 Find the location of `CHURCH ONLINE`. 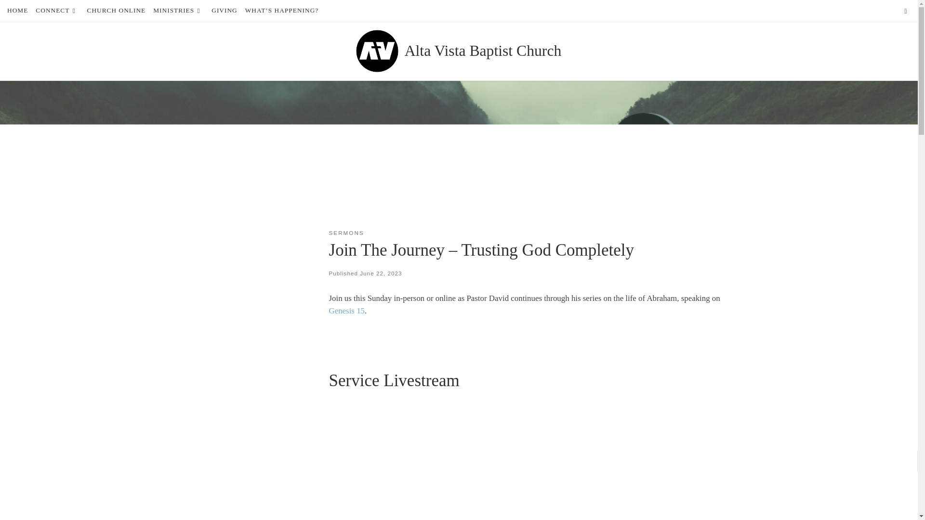

CHURCH ONLINE is located at coordinates (116, 11).